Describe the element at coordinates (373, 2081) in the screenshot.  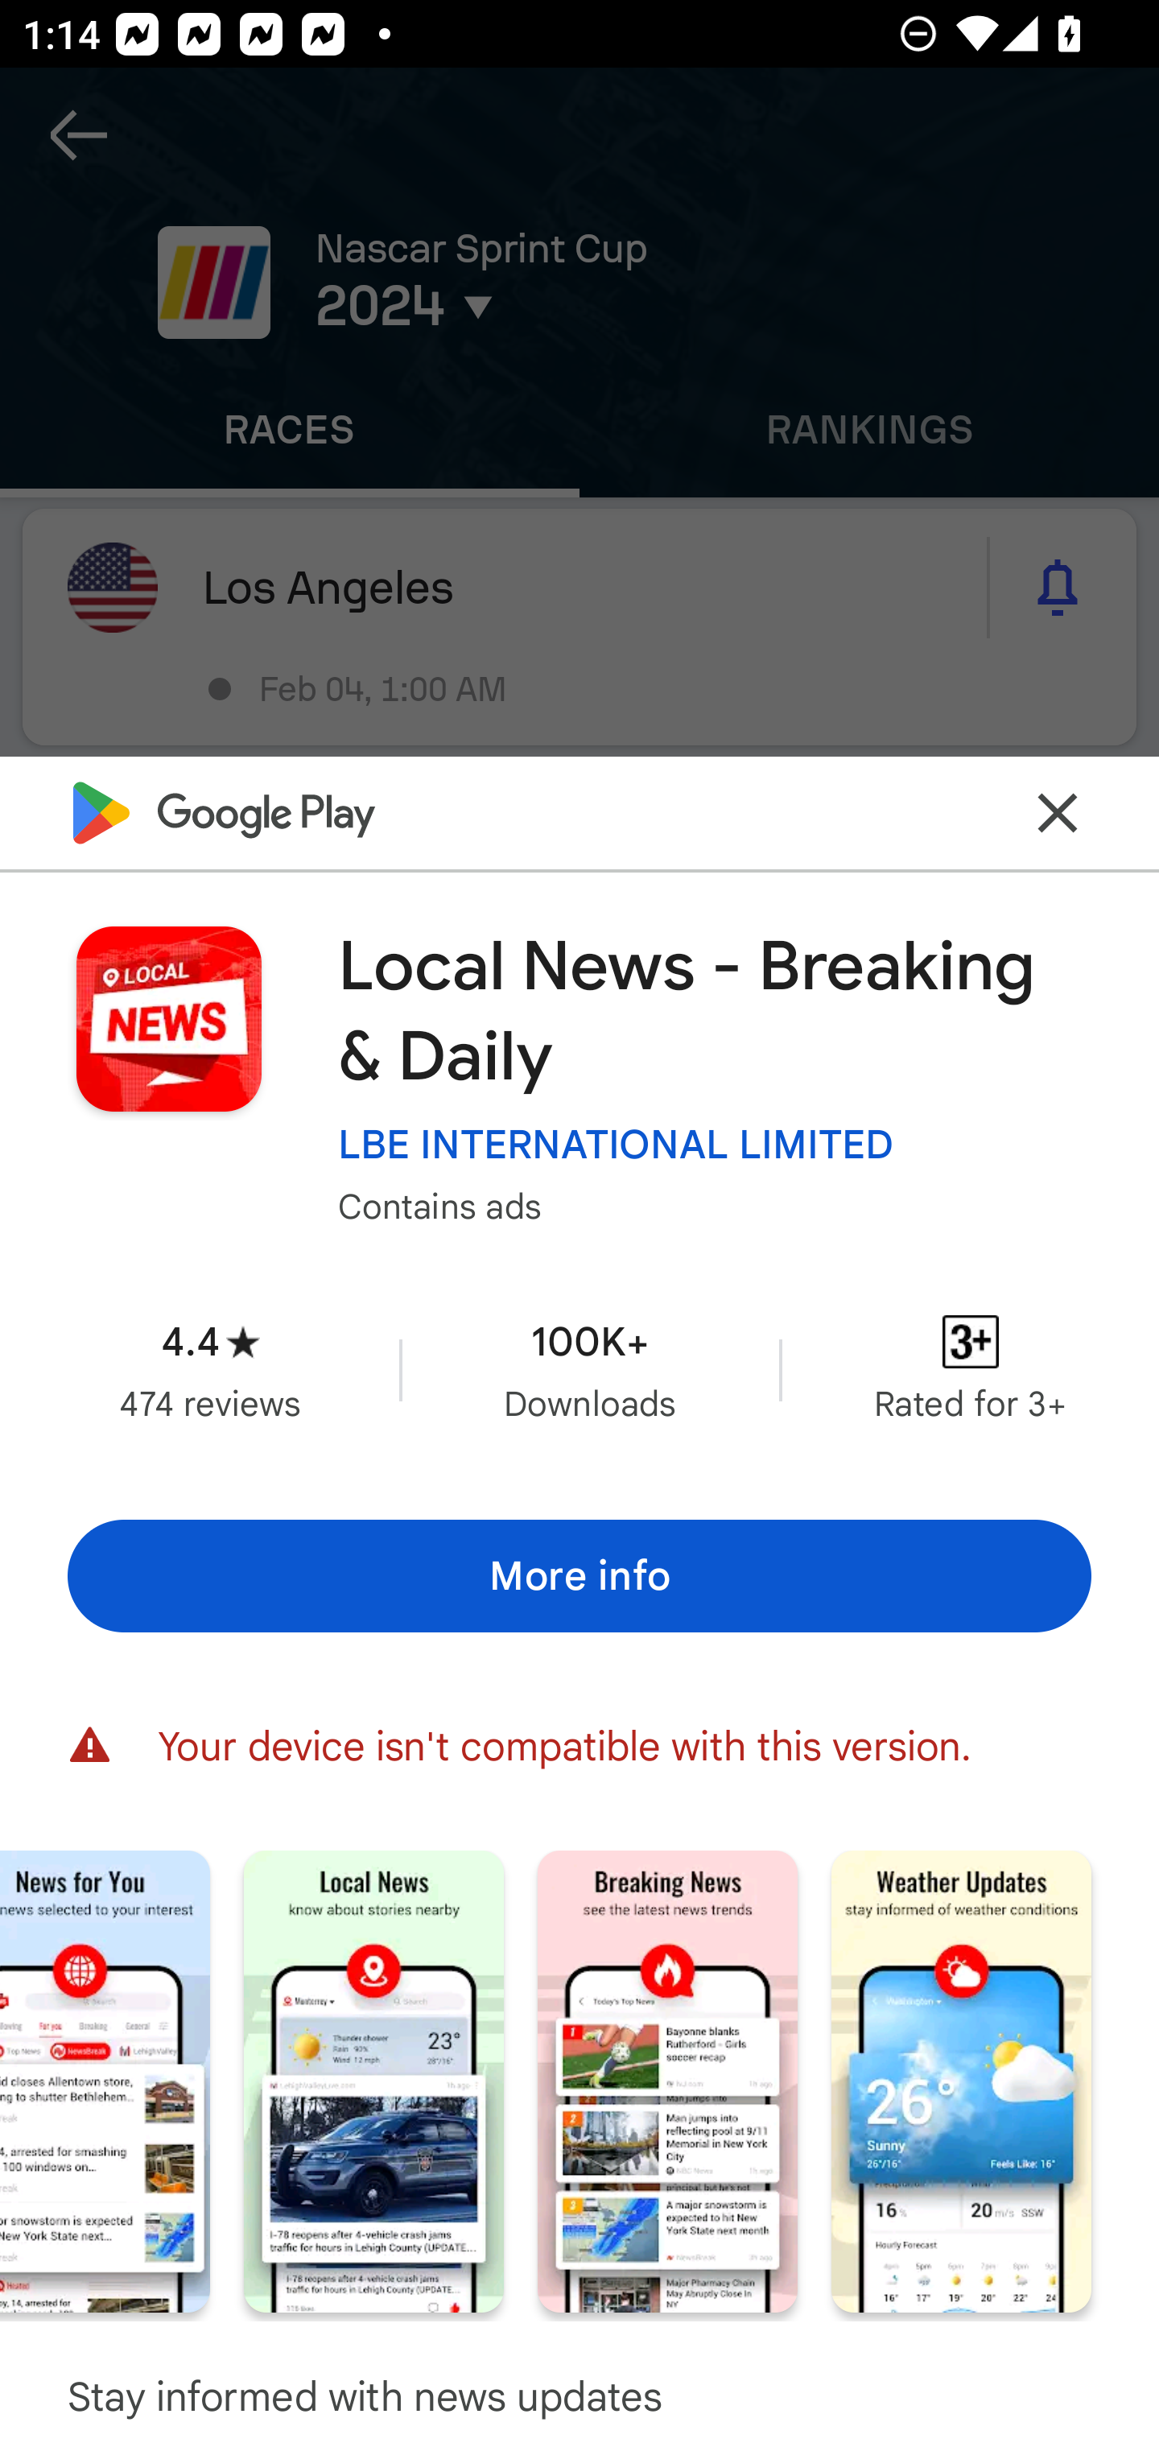
I see `Screenshot "2" of "4"` at that location.